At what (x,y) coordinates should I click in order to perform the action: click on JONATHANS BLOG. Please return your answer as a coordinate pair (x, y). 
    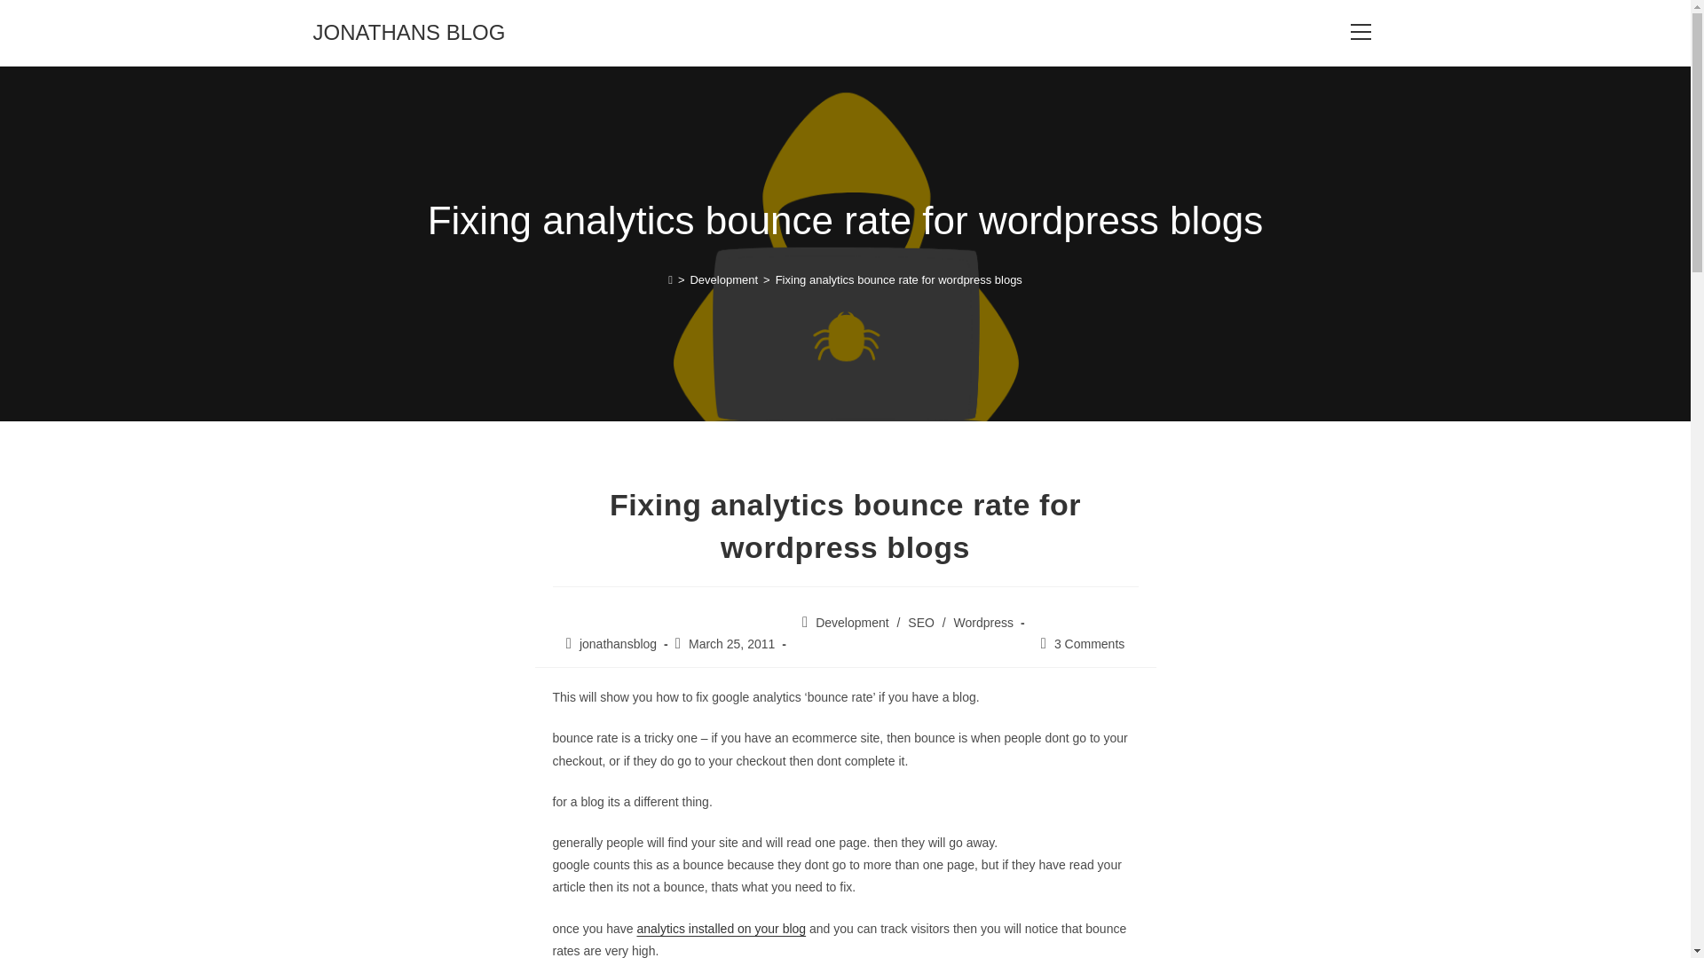
    Looking at the image, I should click on (408, 32).